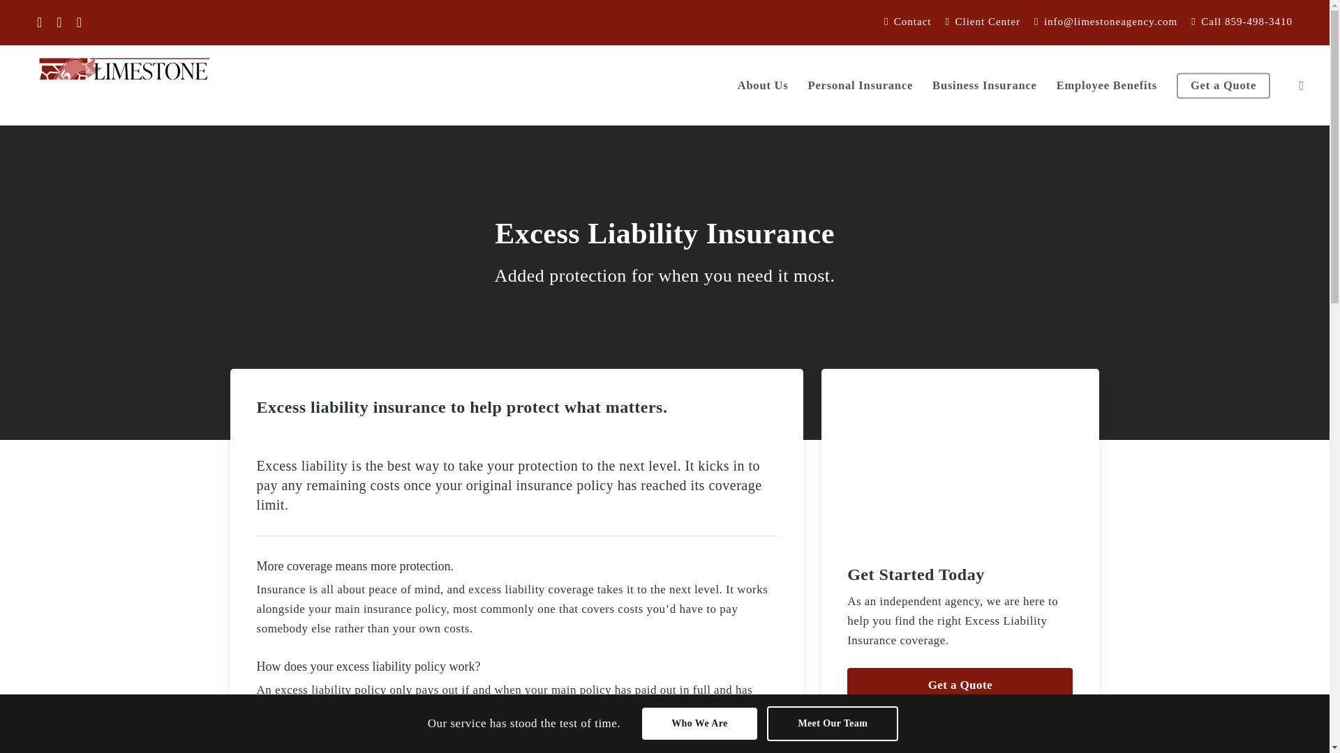  What do you see at coordinates (983, 22) in the screenshot?
I see `Client Center` at bounding box center [983, 22].